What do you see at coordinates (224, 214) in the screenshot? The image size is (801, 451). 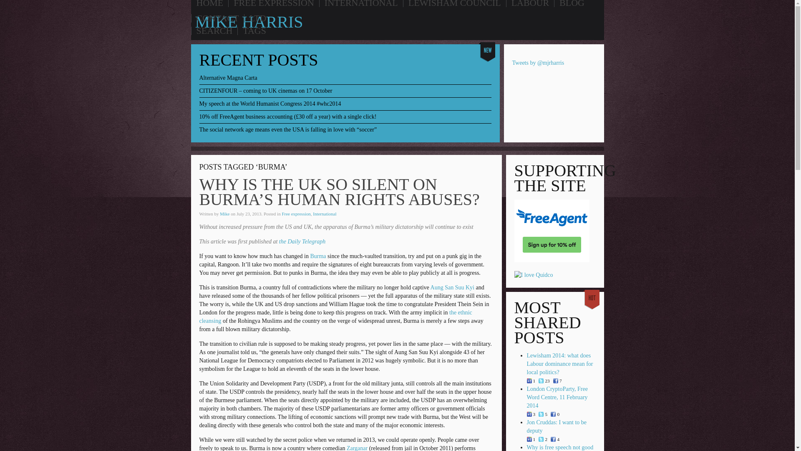 I see `Mike` at bounding box center [224, 214].